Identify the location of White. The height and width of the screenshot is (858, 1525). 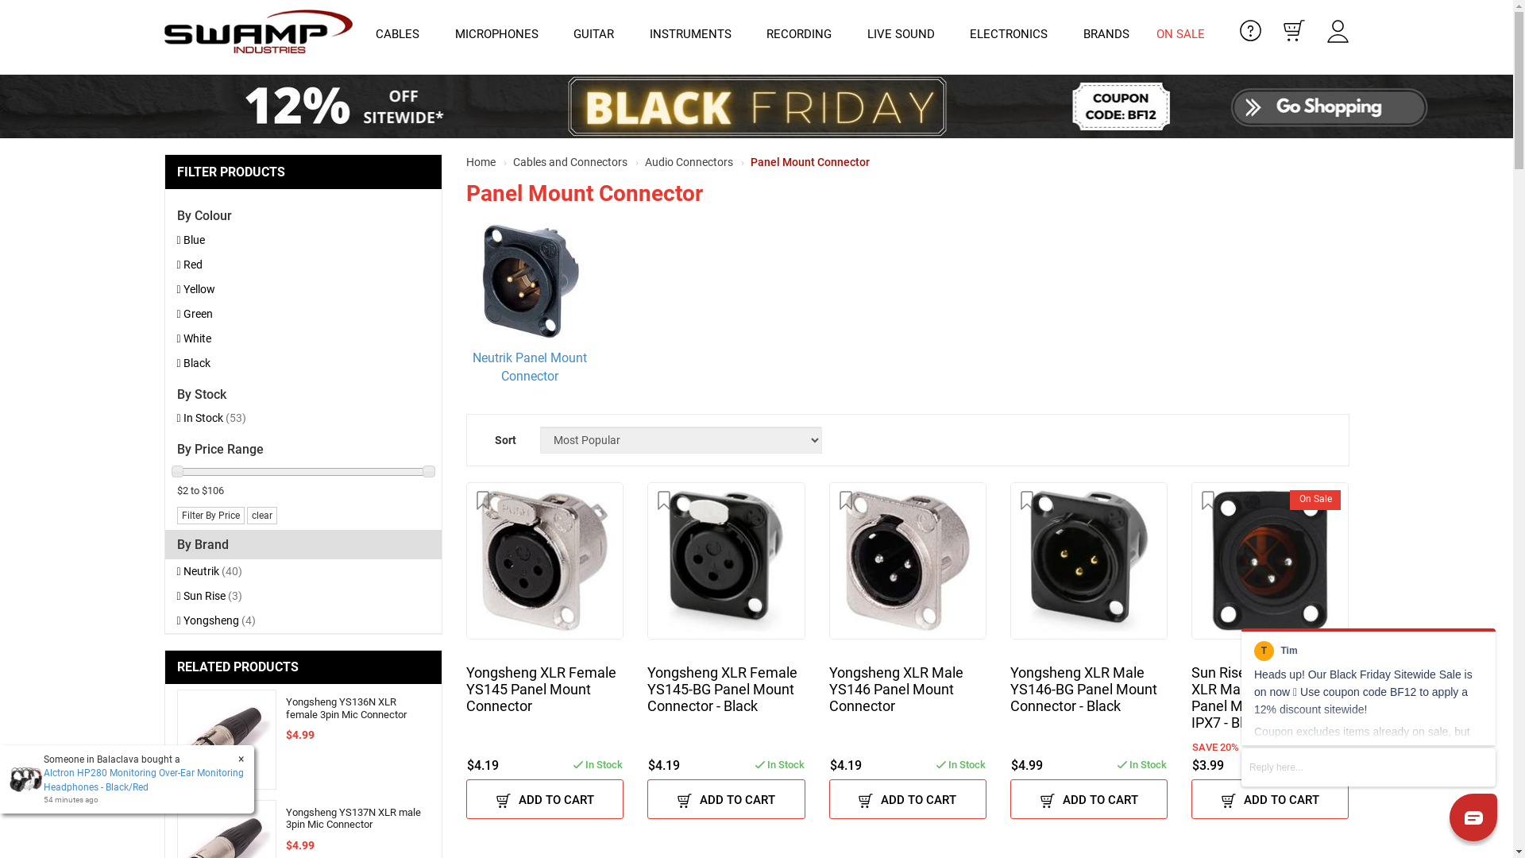
(303, 338).